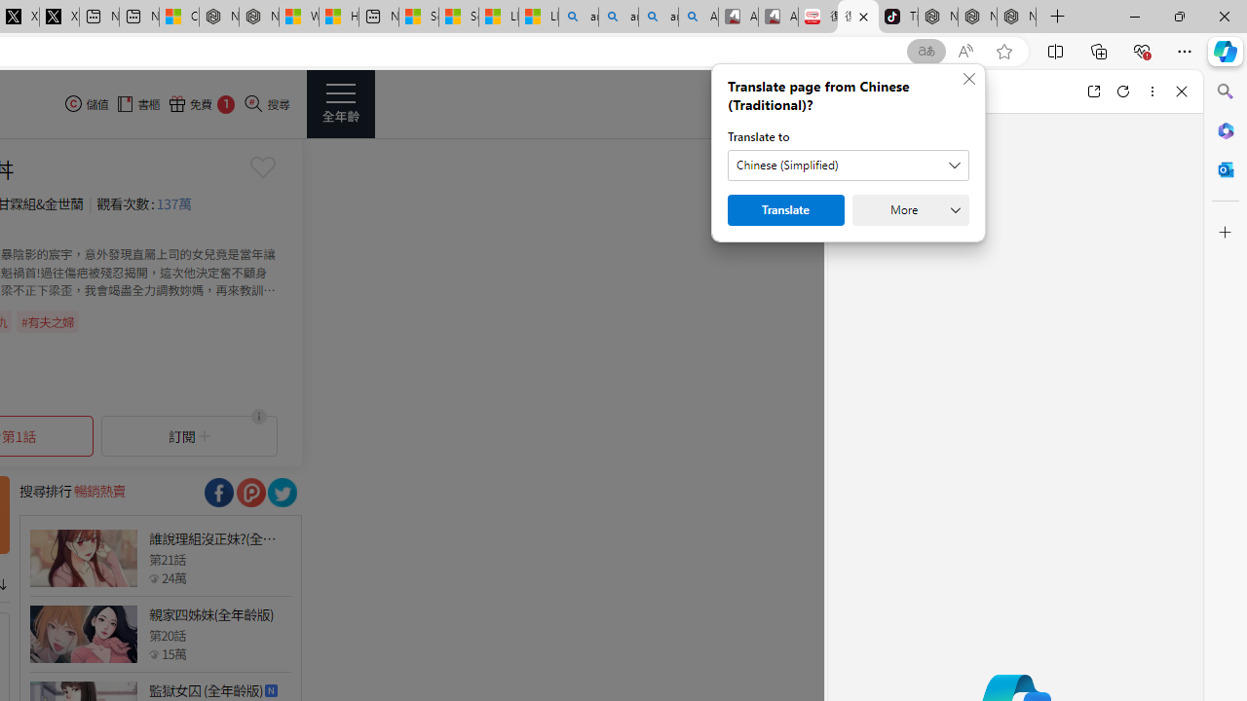  What do you see at coordinates (977, 18) in the screenshot?
I see `Nordace Siena Pro 15 Backpack` at bounding box center [977, 18].